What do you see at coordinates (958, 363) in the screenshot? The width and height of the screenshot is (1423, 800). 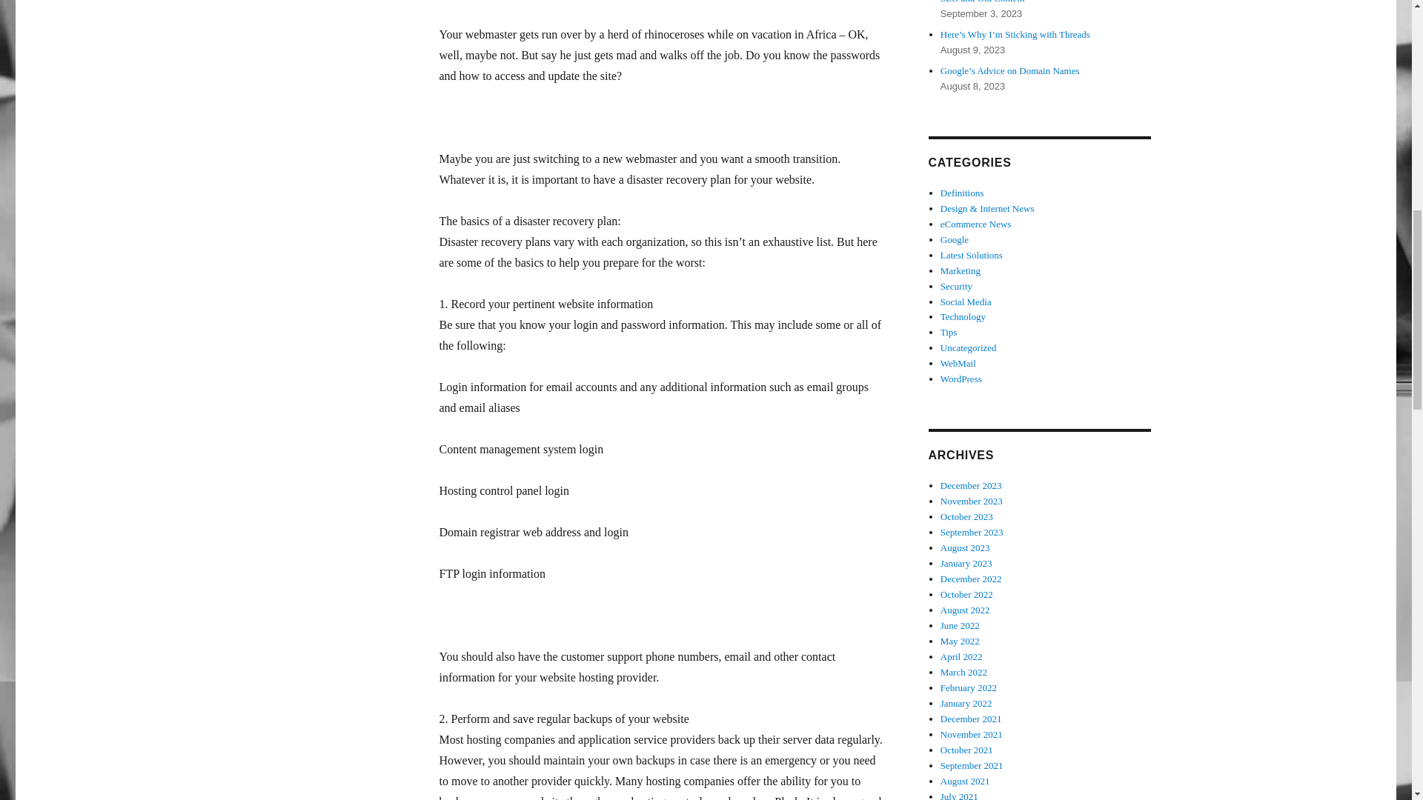 I see `WebMail` at bounding box center [958, 363].